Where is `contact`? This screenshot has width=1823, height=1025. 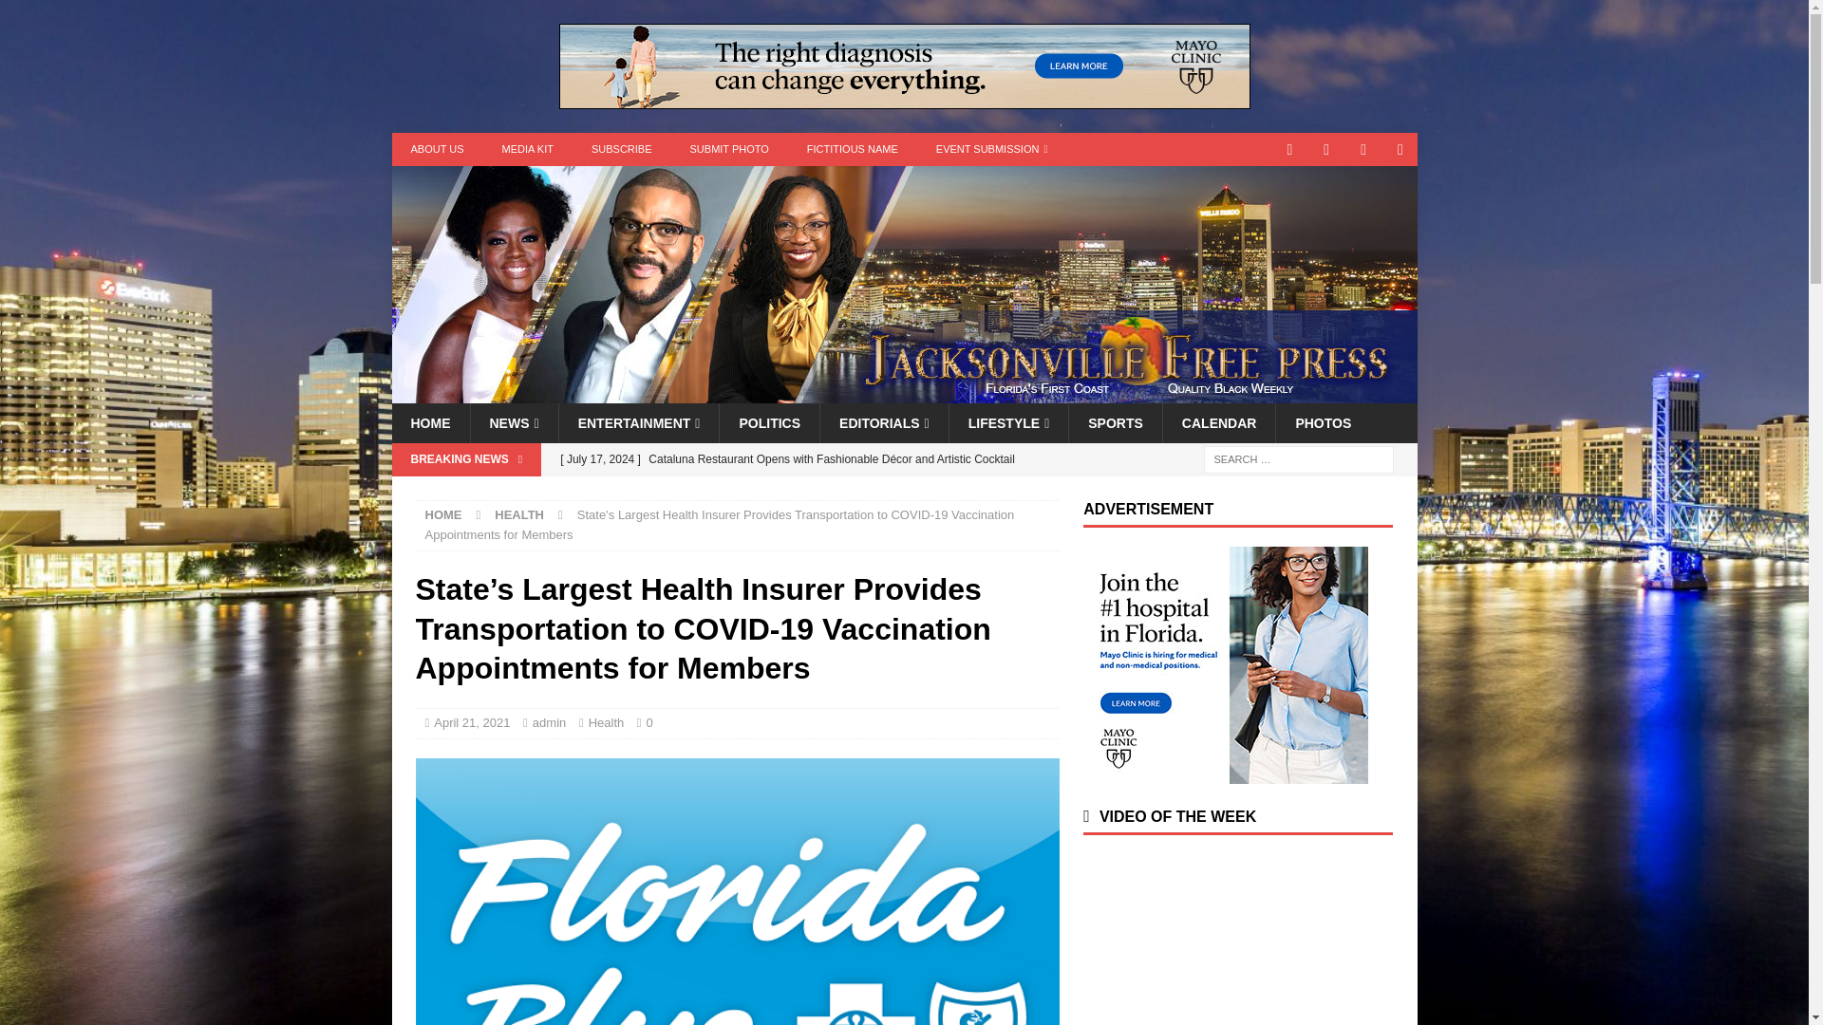
contact is located at coordinates (1289, 149).